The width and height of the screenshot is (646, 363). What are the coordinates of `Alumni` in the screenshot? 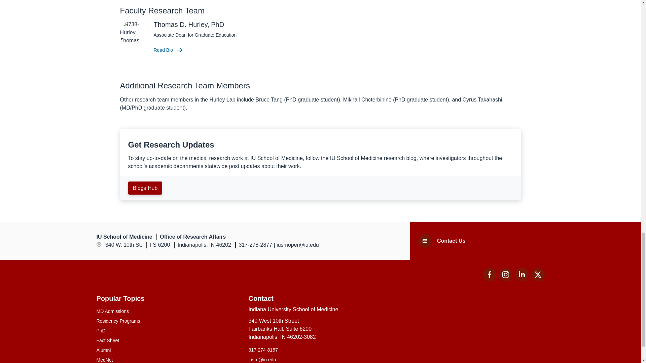 It's located at (489, 279).